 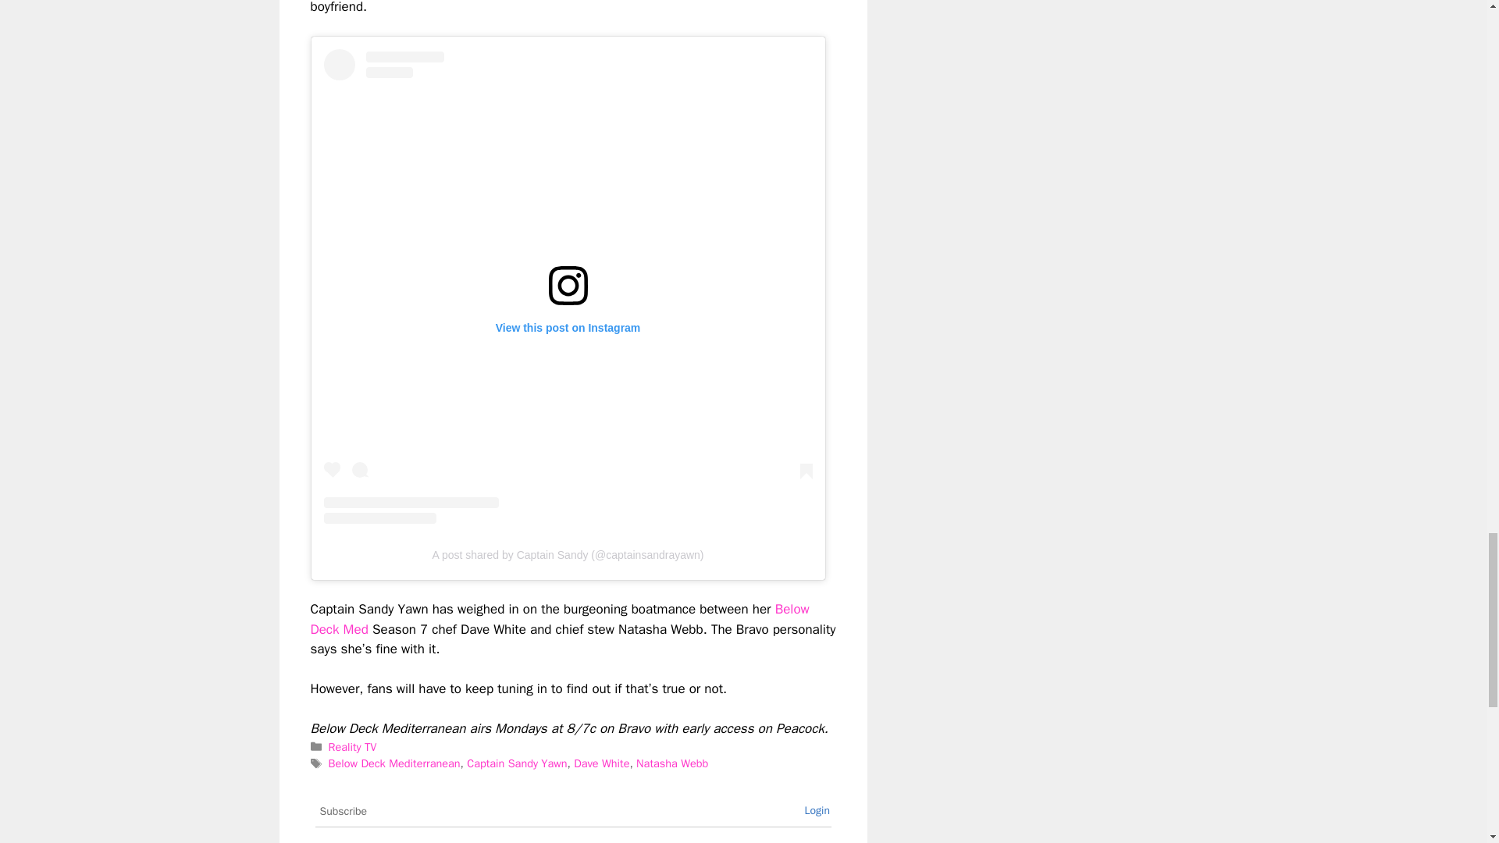 What do you see at coordinates (353, 746) in the screenshot?
I see `Reality TV` at bounding box center [353, 746].